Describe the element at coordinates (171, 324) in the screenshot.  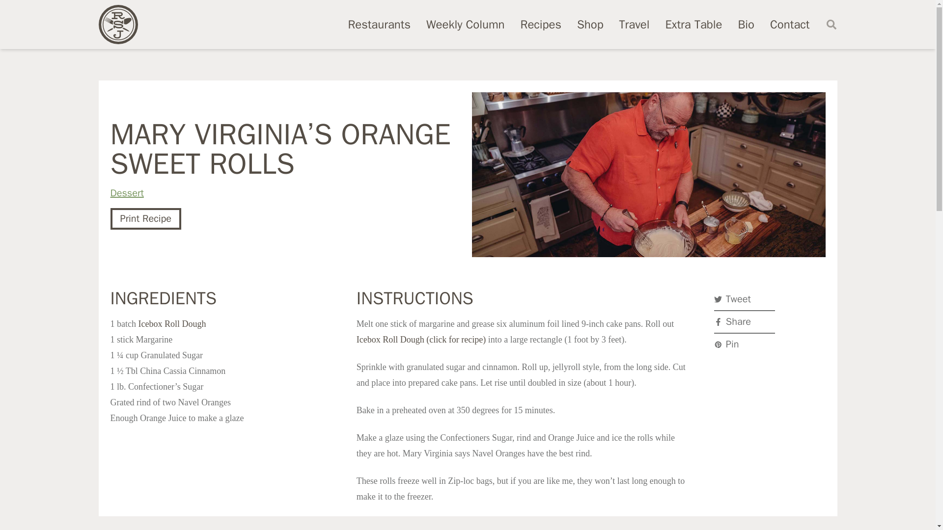
I see `Icebox Roll Dough` at that location.